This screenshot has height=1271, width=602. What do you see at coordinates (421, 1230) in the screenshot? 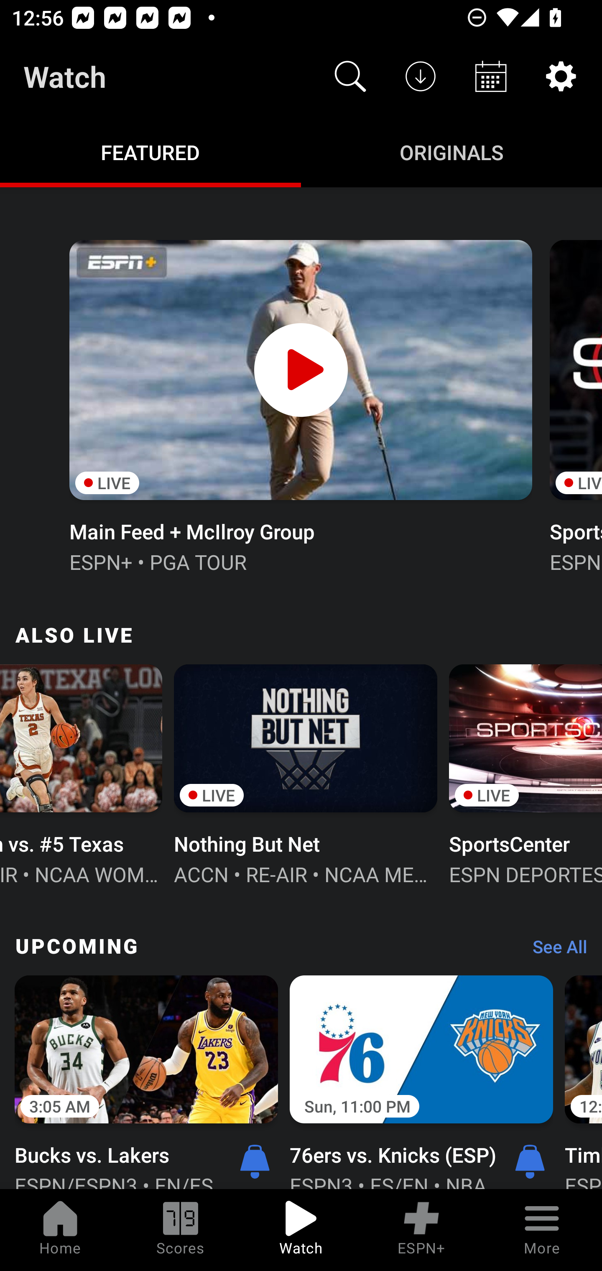
I see `ESPN+` at bounding box center [421, 1230].